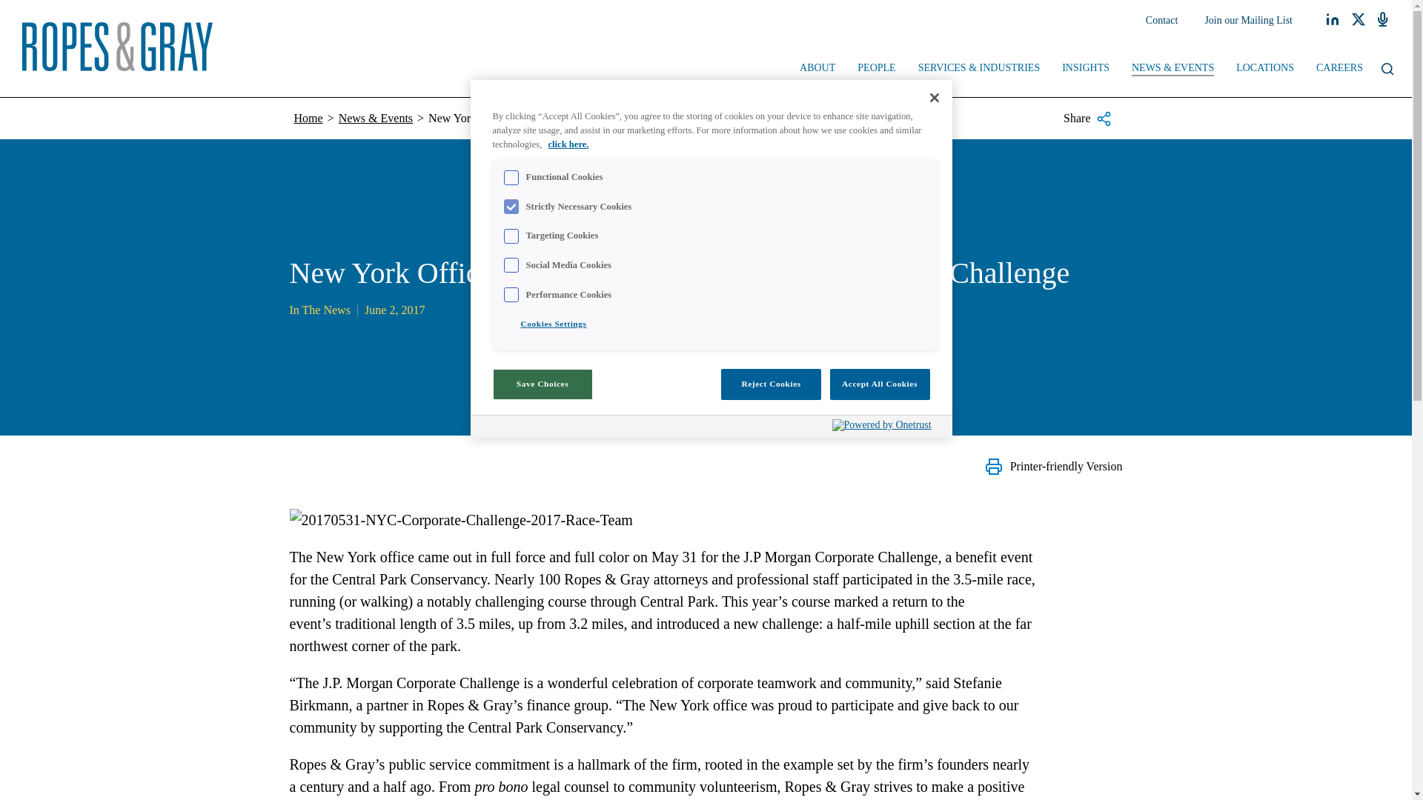  What do you see at coordinates (1087, 118) in the screenshot?
I see `Share` at bounding box center [1087, 118].